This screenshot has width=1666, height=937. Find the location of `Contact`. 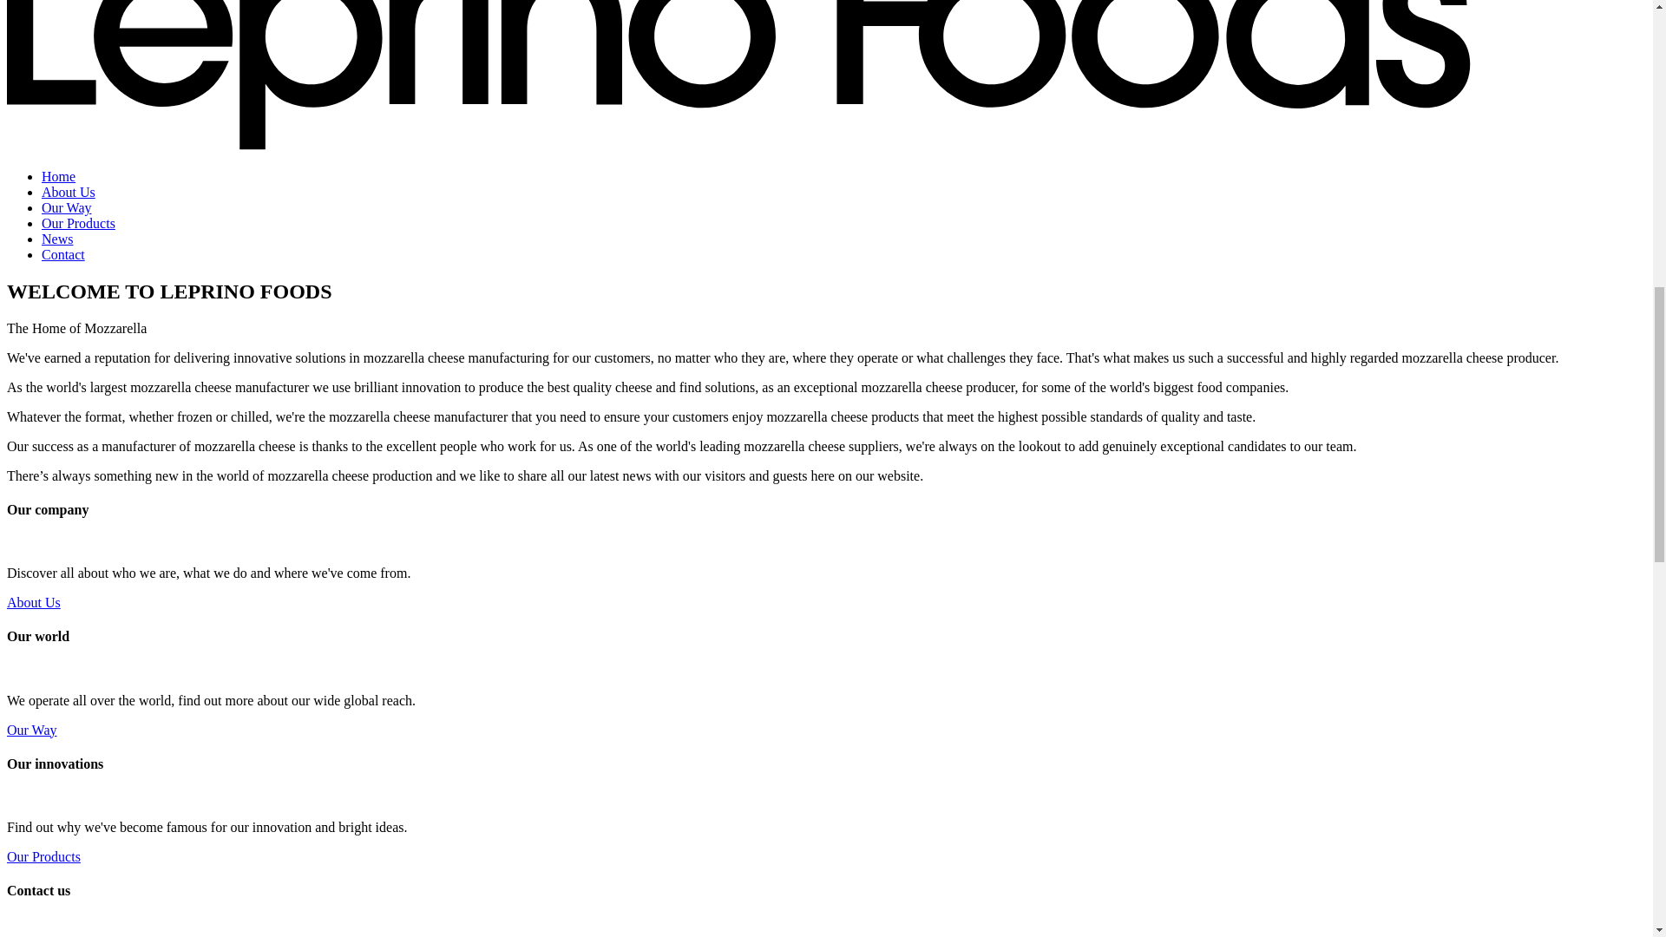

Contact is located at coordinates (62, 255).